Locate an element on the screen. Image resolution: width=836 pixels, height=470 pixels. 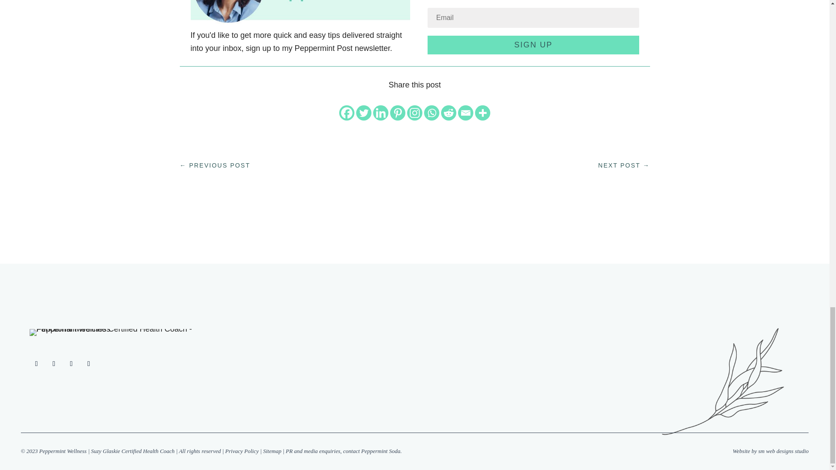
Email is located at coordinates (465, 112).